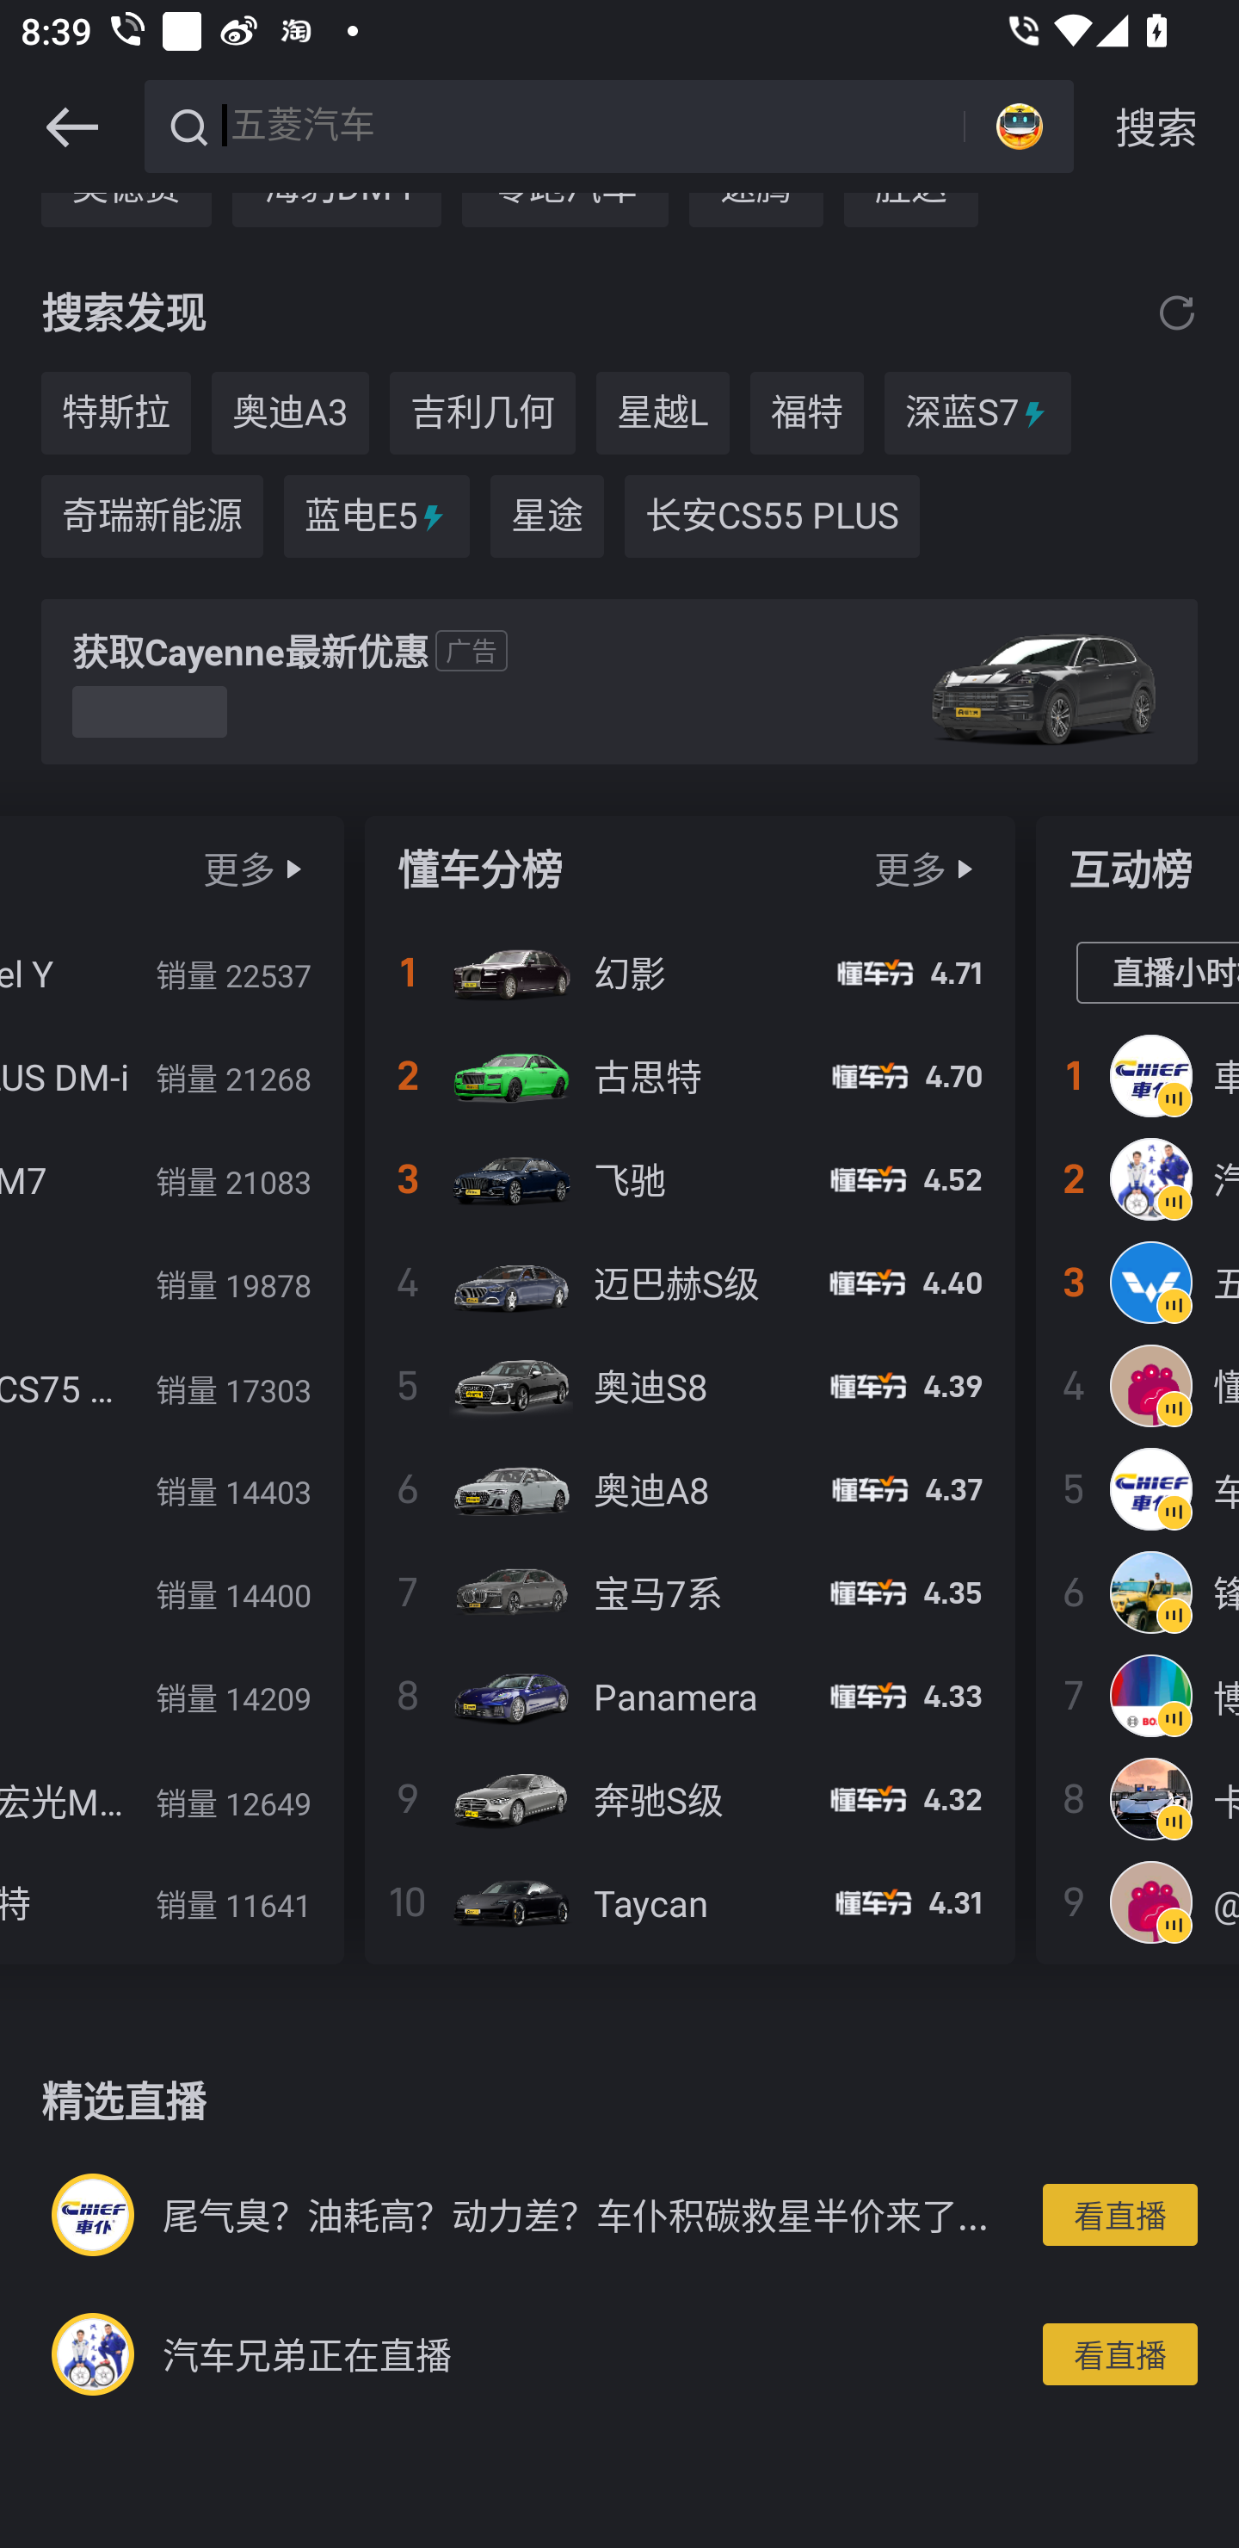 This screenshot has height=2548, width=1239. Describe the element at coordinates (690, 1798) in the screenshot. I see `奔驰S级 4.32` at that location.